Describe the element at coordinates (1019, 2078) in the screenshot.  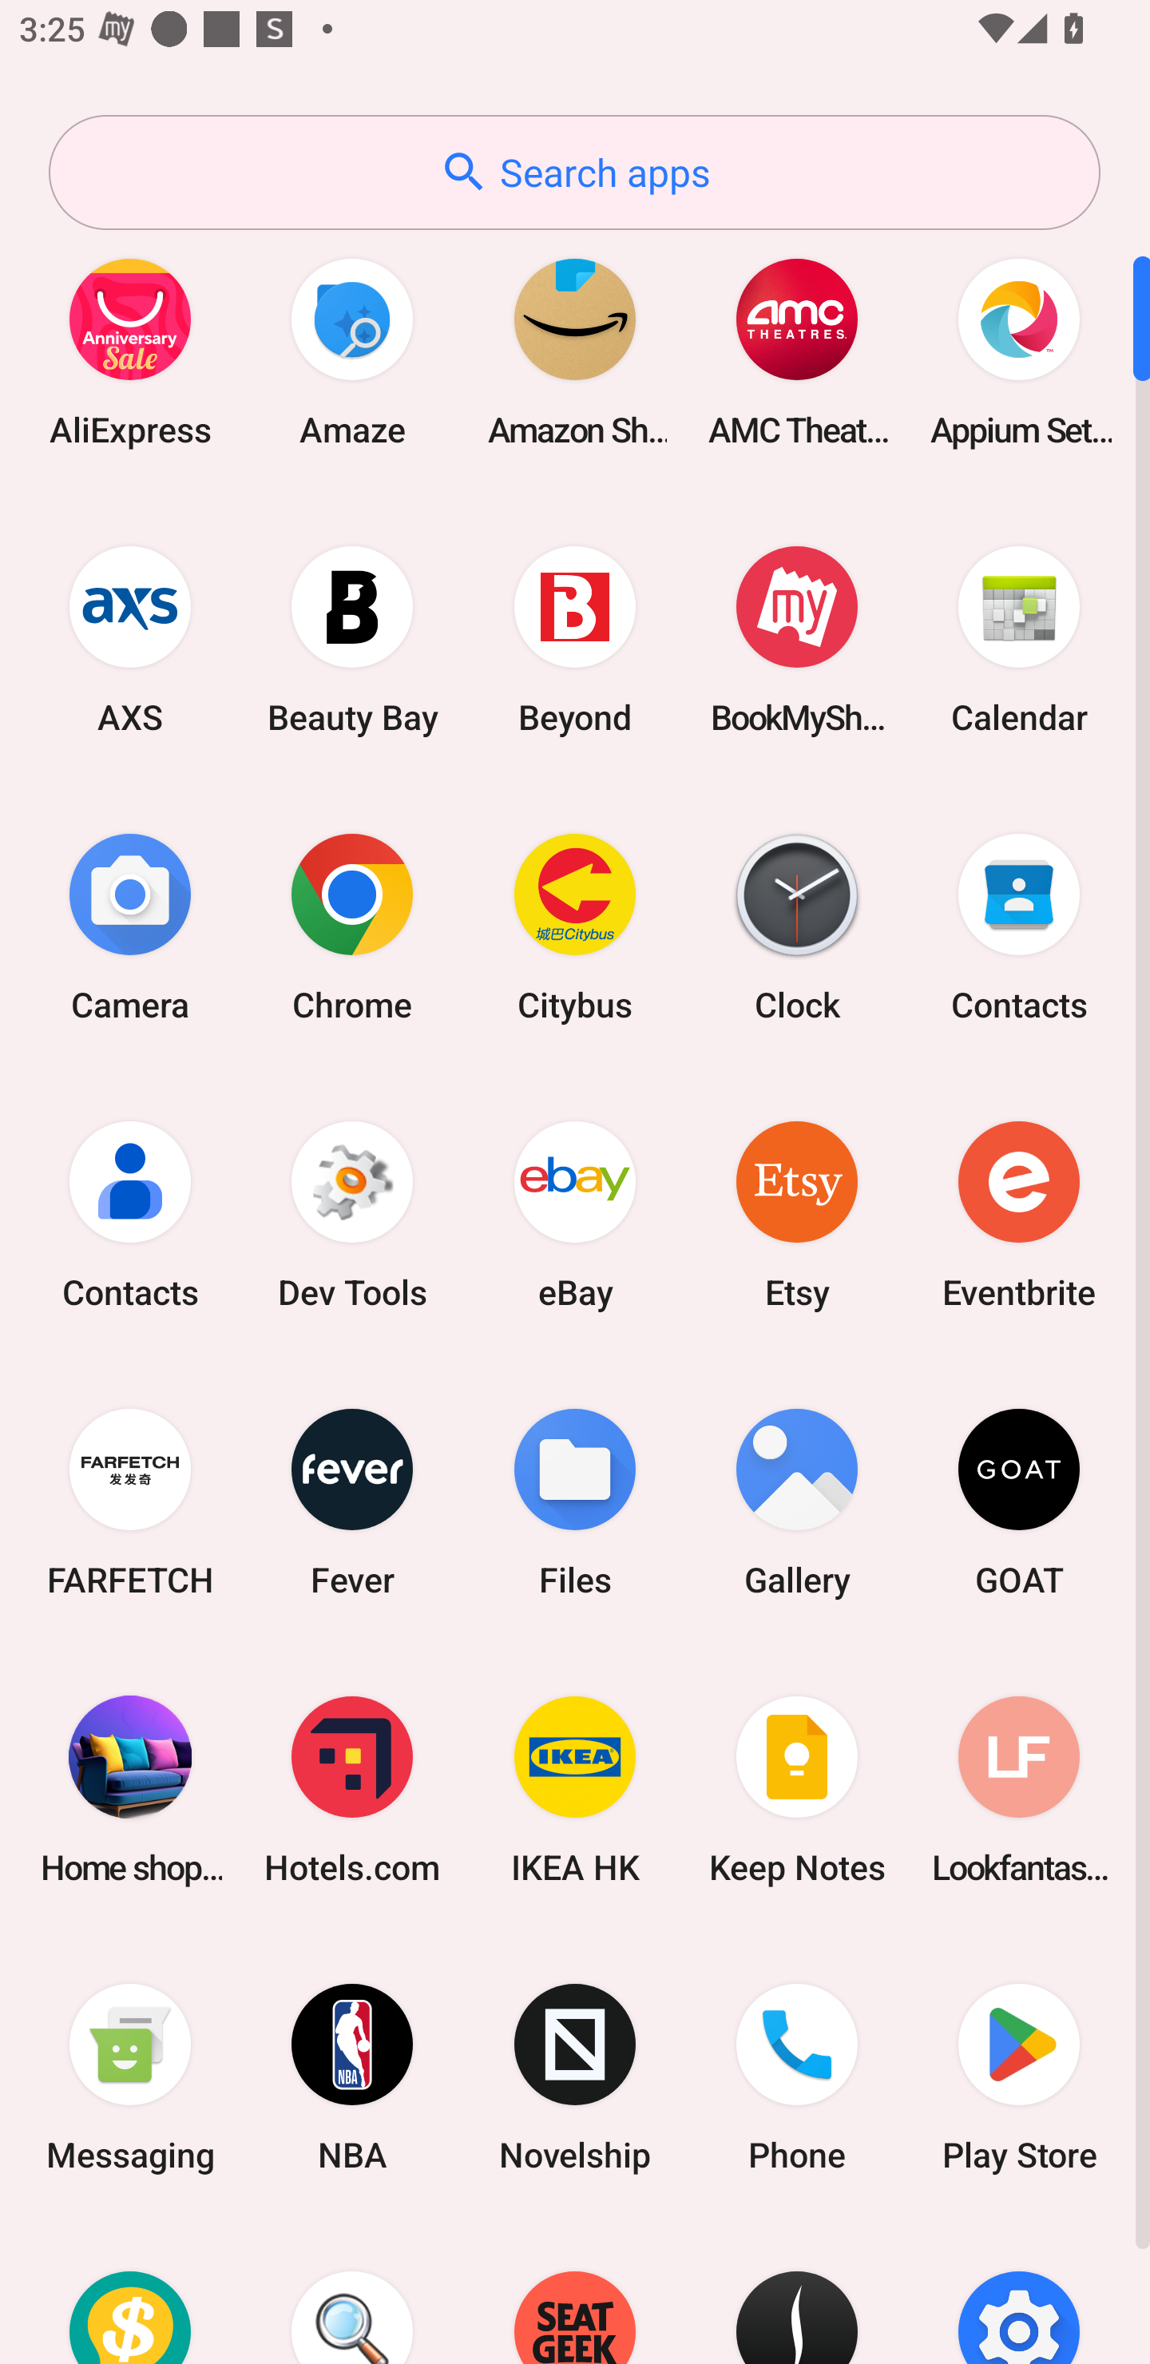
I see `Play Store` at that location.